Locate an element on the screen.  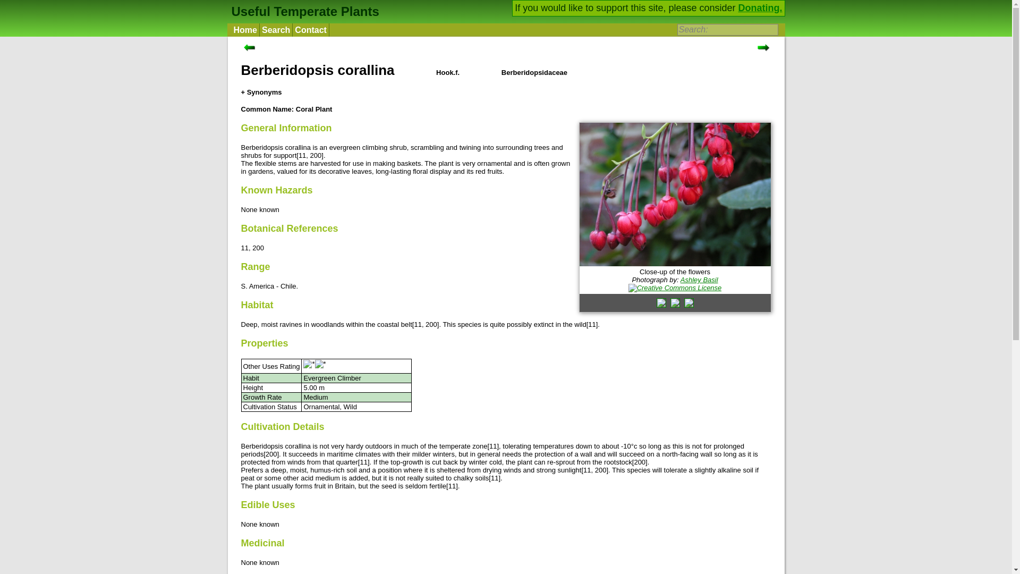
11 is located at coordinates (302, 155).